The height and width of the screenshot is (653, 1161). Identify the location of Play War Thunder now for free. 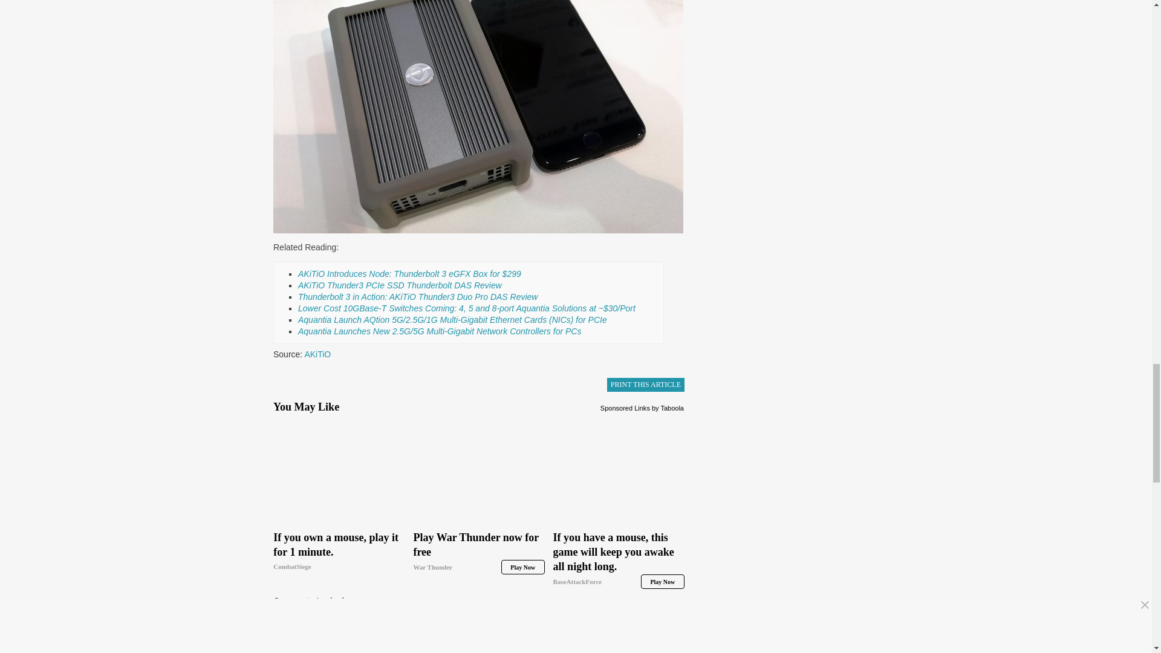
(479, 552).